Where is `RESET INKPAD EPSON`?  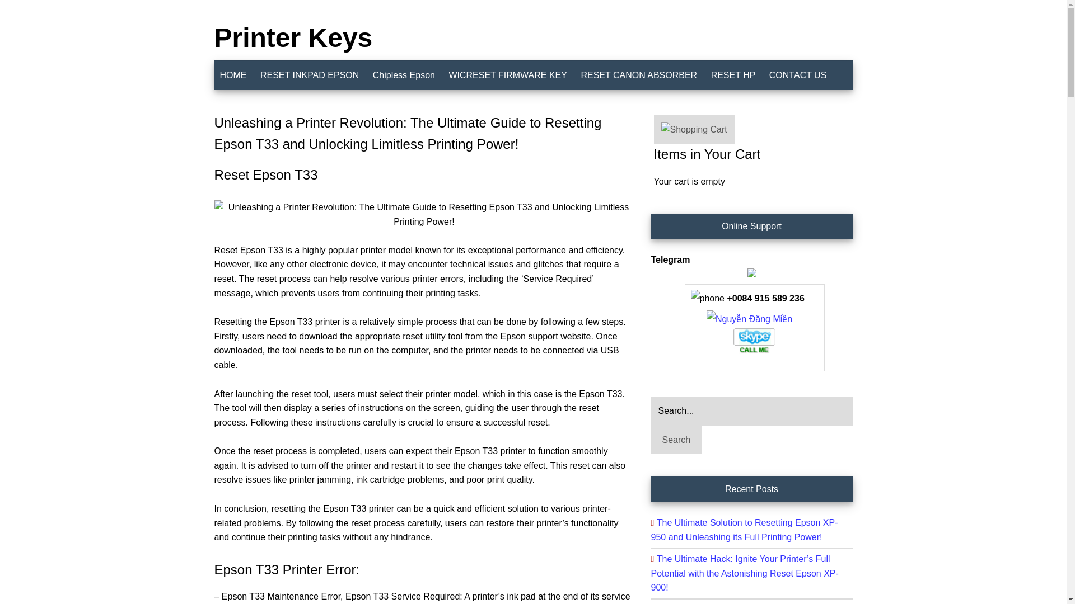 RESET INKPAD EPSON is located at coordinates (309, 75).